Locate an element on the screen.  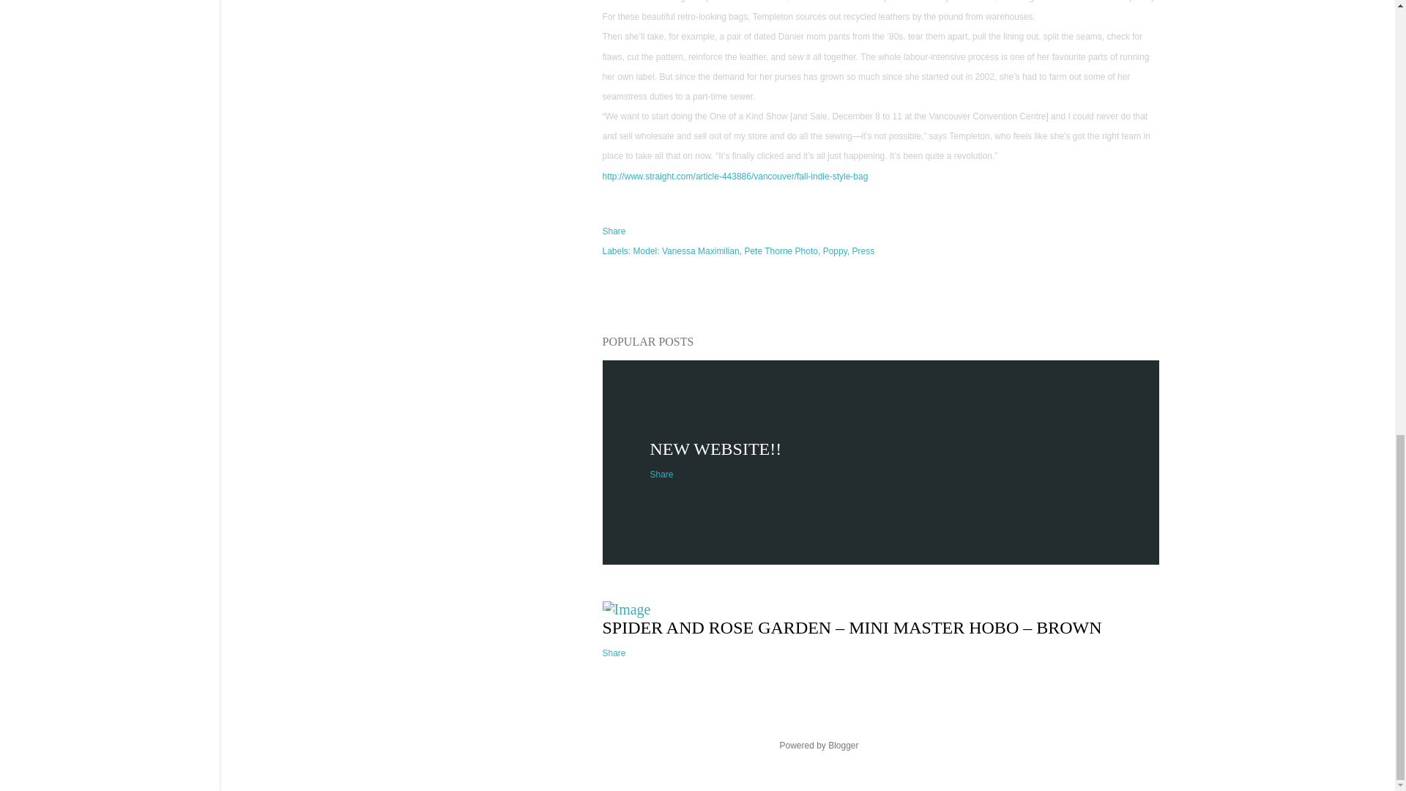
Model: Vanessa Maximilian is located at coordinates (688, 250).